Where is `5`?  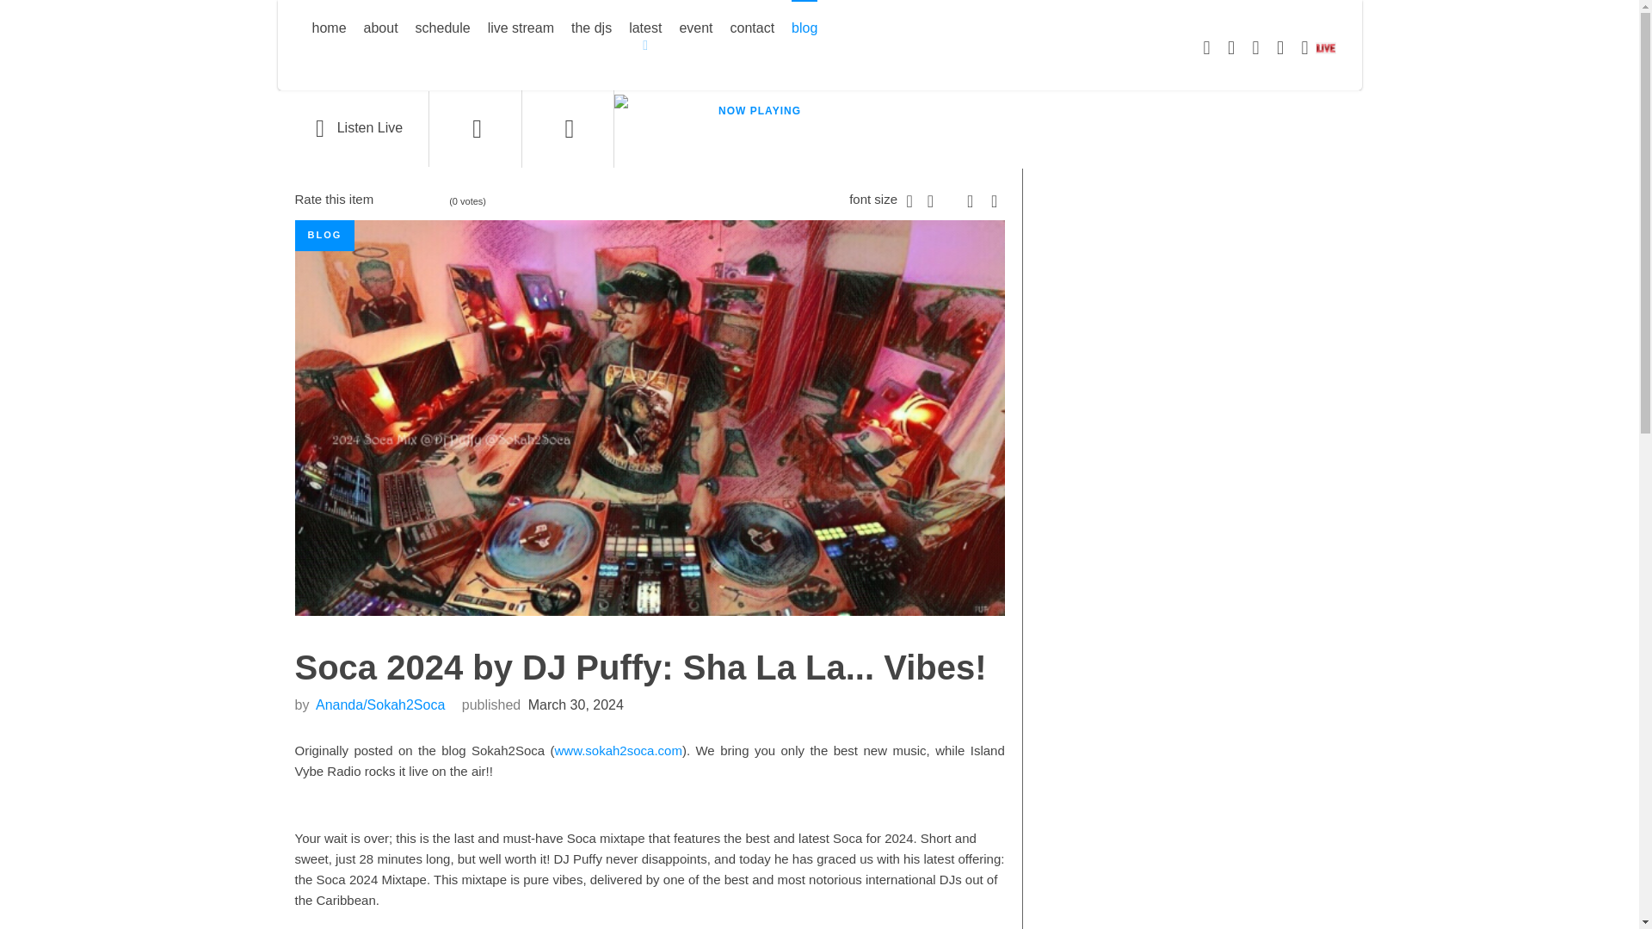 5 is located at coordinates (411, 201).